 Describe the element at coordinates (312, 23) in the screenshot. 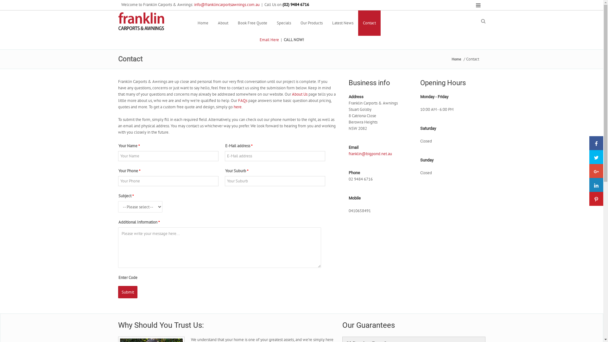

I see `Our Products` at that location.